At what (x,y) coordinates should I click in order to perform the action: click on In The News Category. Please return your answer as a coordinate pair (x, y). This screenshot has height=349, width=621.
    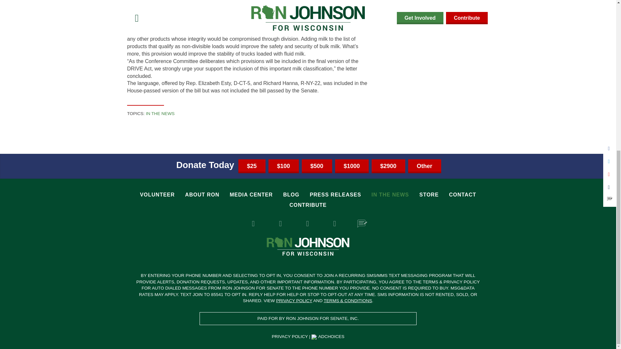
    Looking at the image, I should click on (160, 113).